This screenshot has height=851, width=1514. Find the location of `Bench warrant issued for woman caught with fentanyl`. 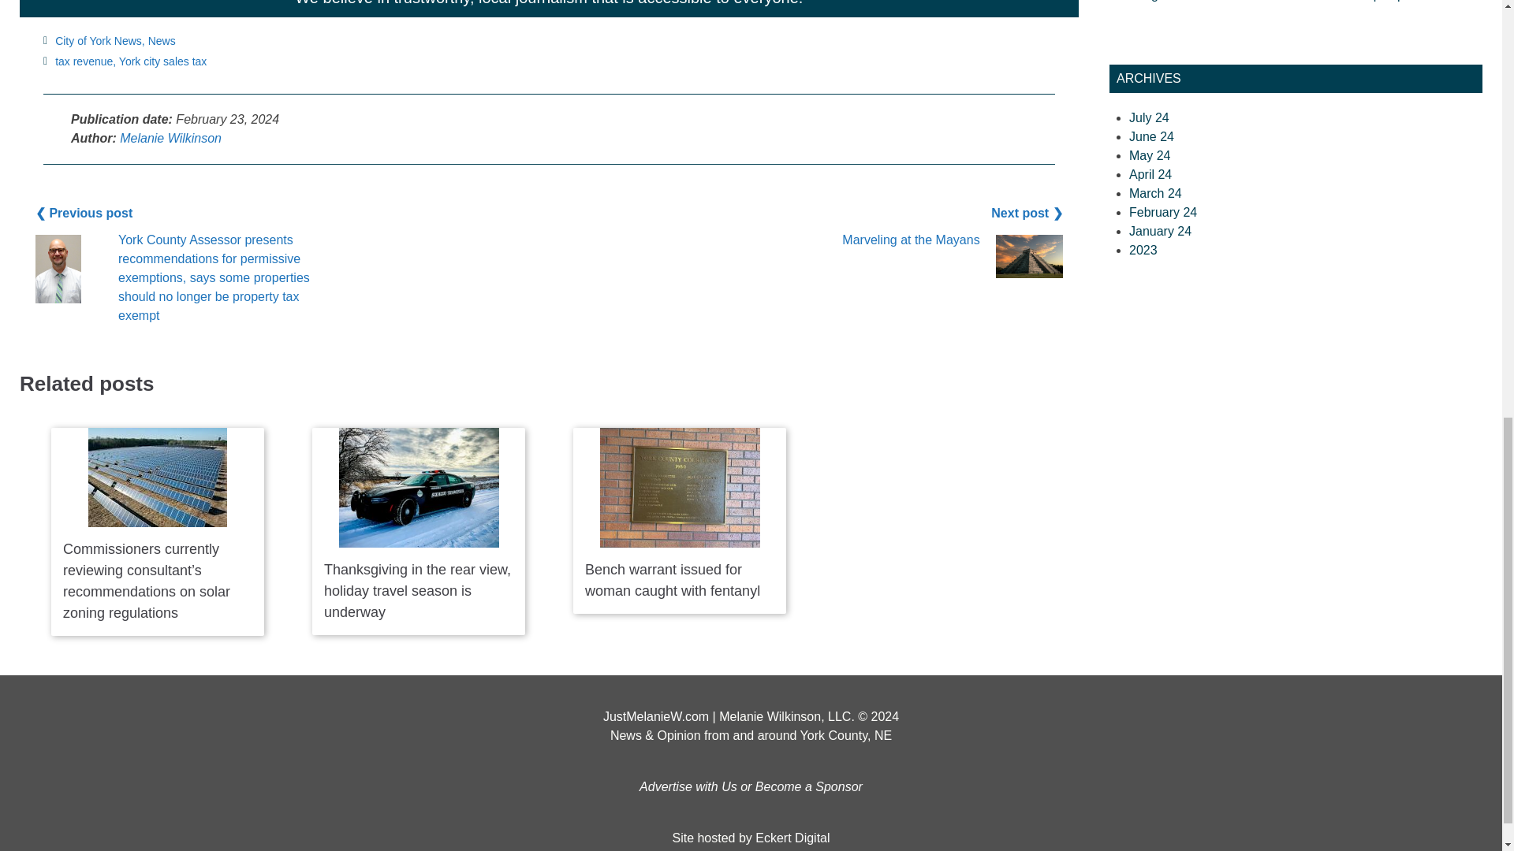

Bench warrant issued for woman caught with fentanyl is located at coordinates (672, 580).